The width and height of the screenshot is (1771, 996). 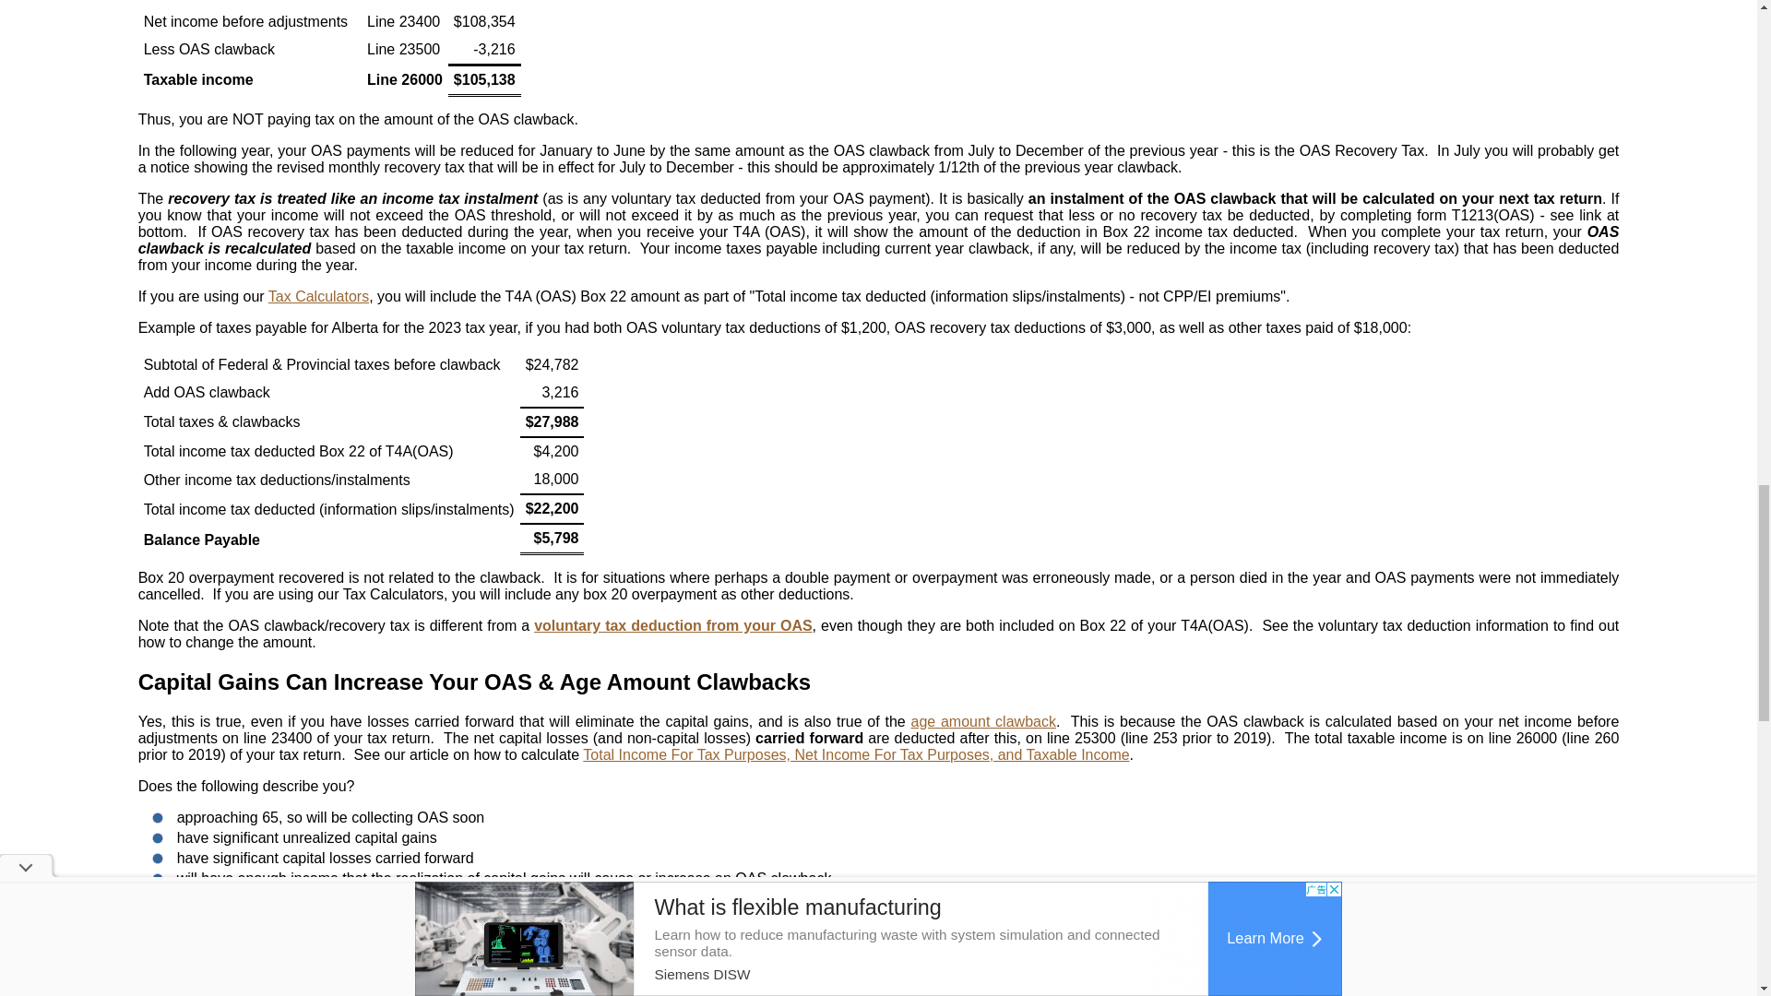 What do you see at coordinates (672, 625) in the screenshot?
I see `voluntary tax deduction from your OAS` at bounding box center [672, 625].